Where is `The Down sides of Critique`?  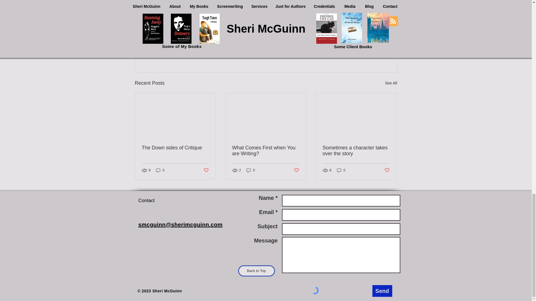
The Down sides of Critique is located at coordinates (175, 148).